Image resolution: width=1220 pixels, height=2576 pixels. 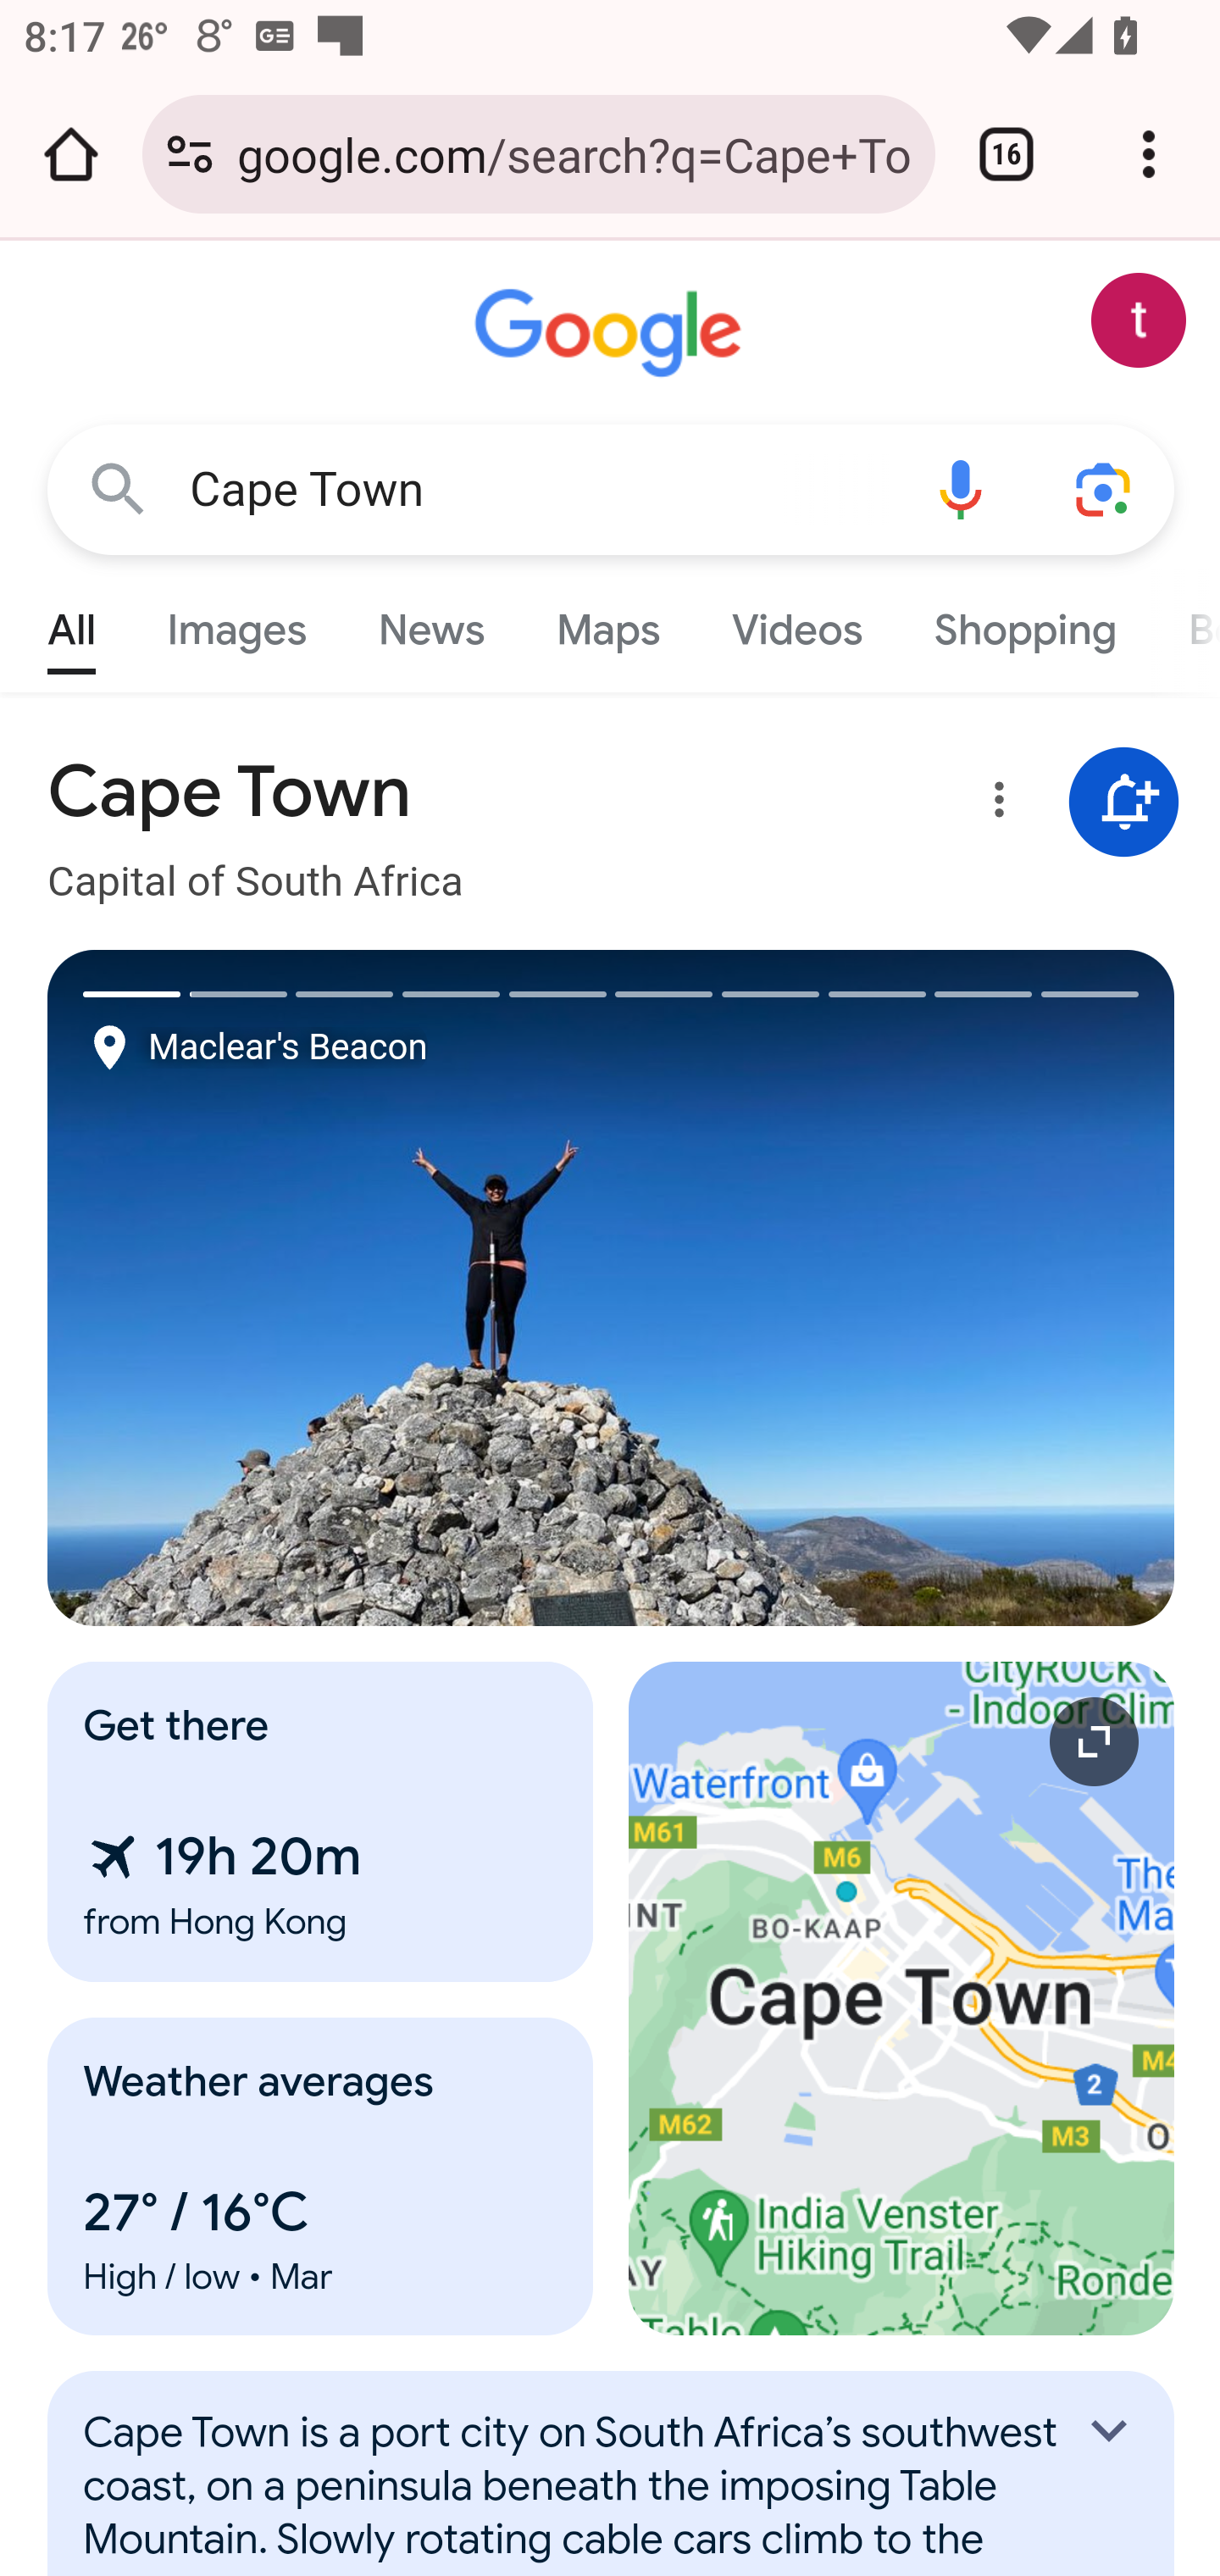 I want to click on Previous image, so click(x=330, y=1288).